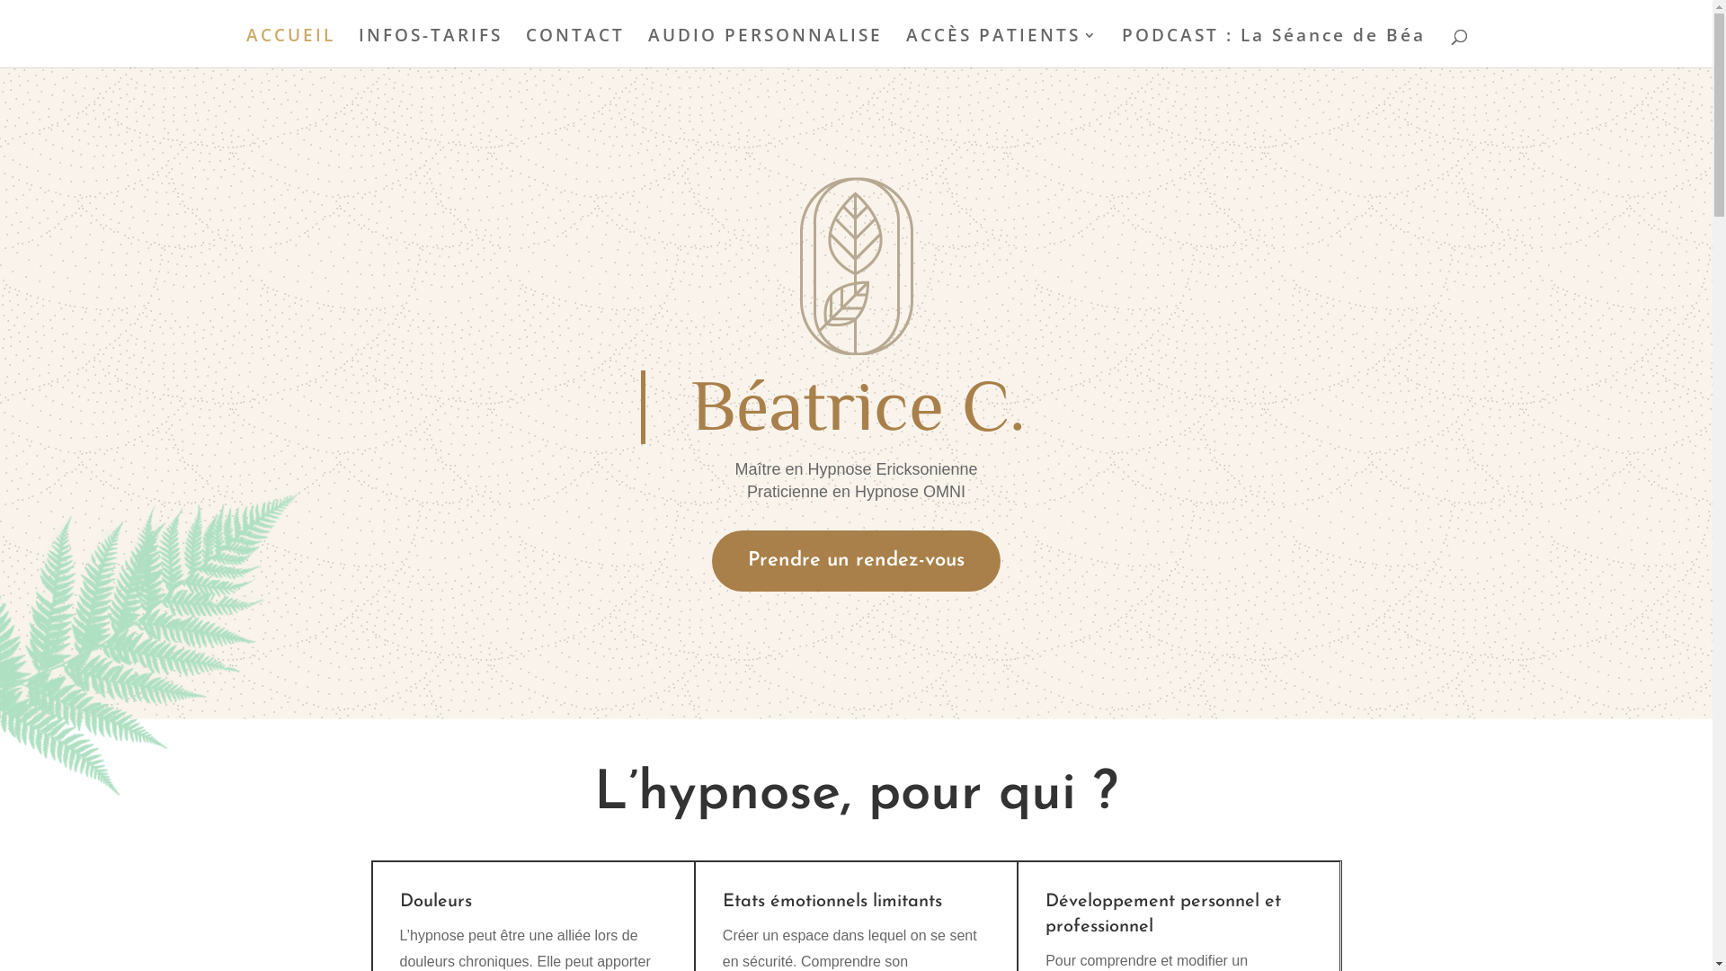 The image size is (1726, 971). I want to click on CONTACT, so click(574, 49).